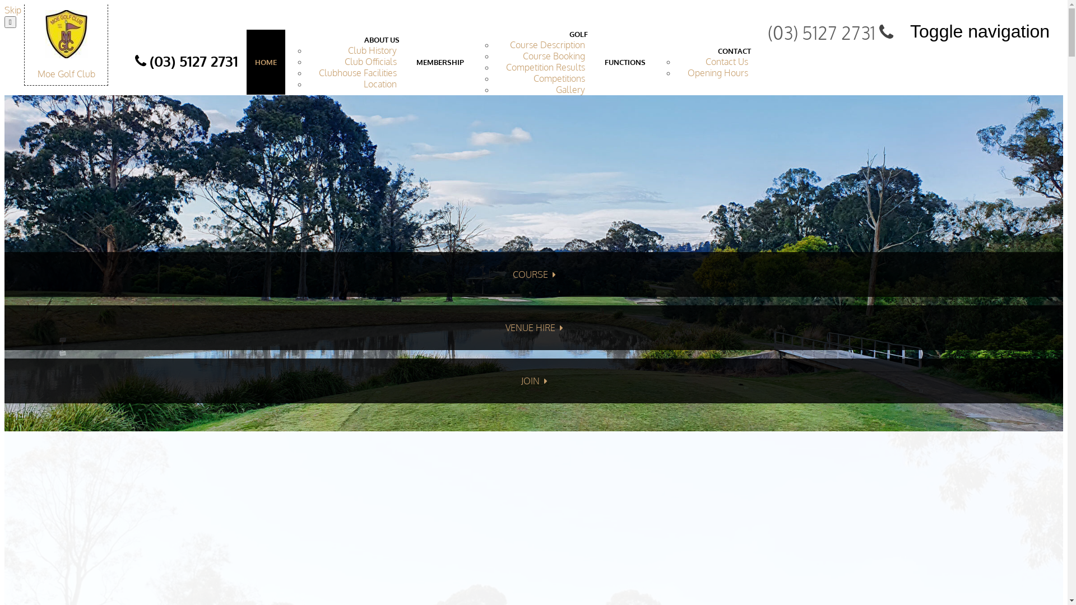 This screenshot has width=1076, height=605. I want to click on Contact Us, so click(727, 62).